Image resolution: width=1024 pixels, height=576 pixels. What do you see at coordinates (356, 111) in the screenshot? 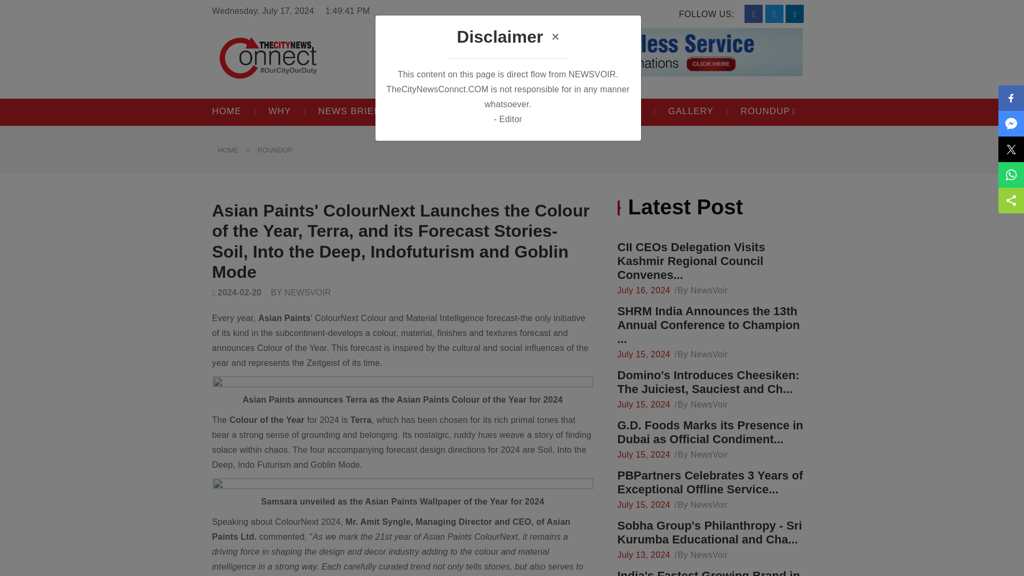
I see `NEWS BRIEF` at bounding box center [356, 111].